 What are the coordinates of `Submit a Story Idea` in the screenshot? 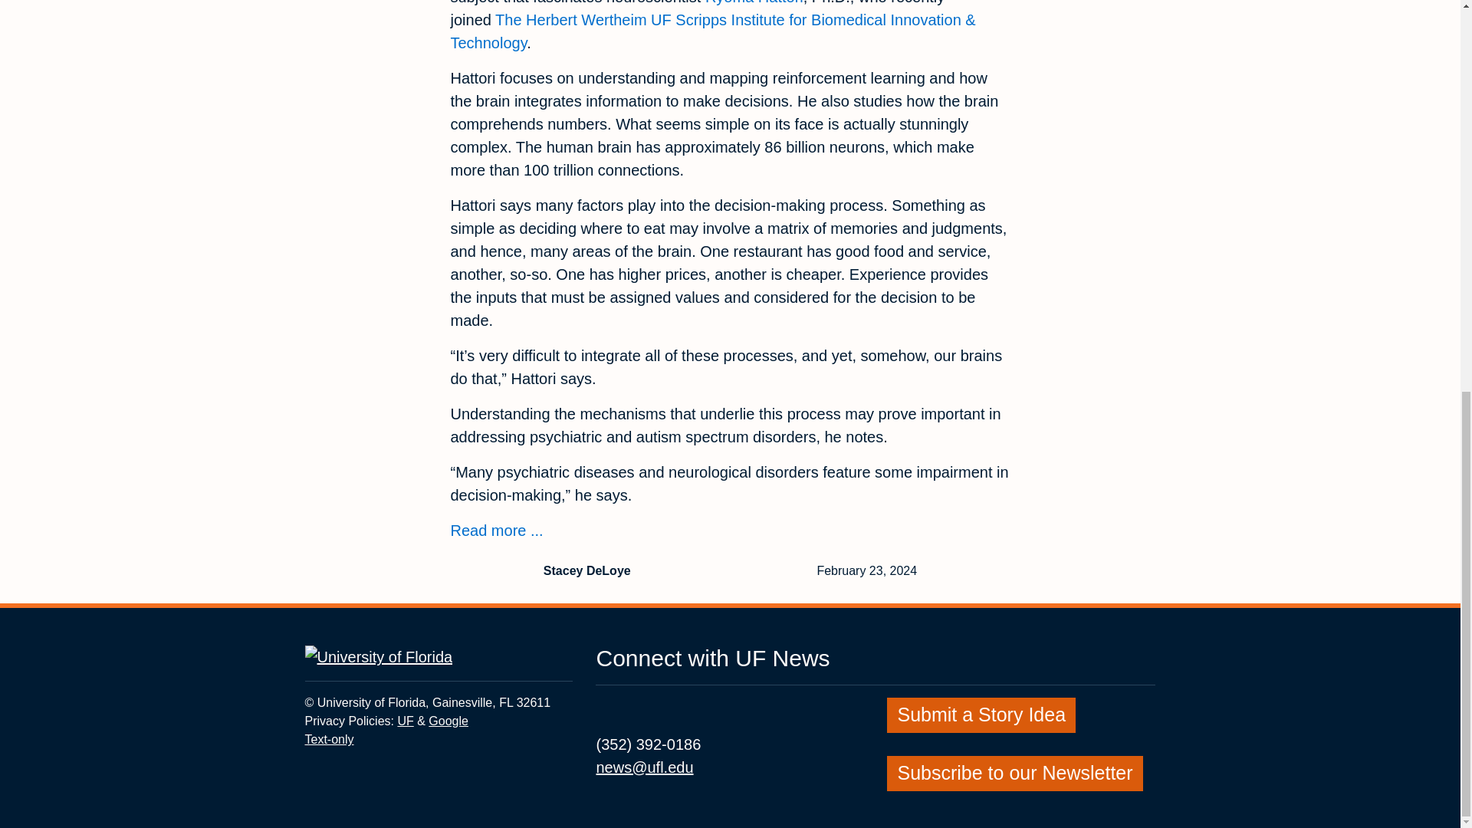 It's located at (497, 531).